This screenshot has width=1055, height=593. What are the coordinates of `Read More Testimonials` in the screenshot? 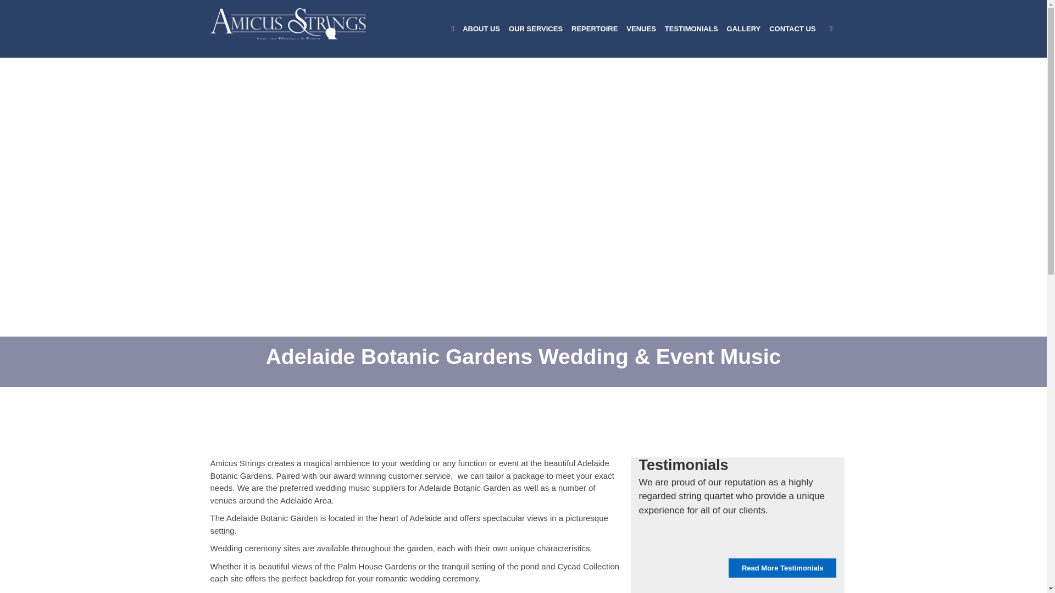 It's located at (782, 568).